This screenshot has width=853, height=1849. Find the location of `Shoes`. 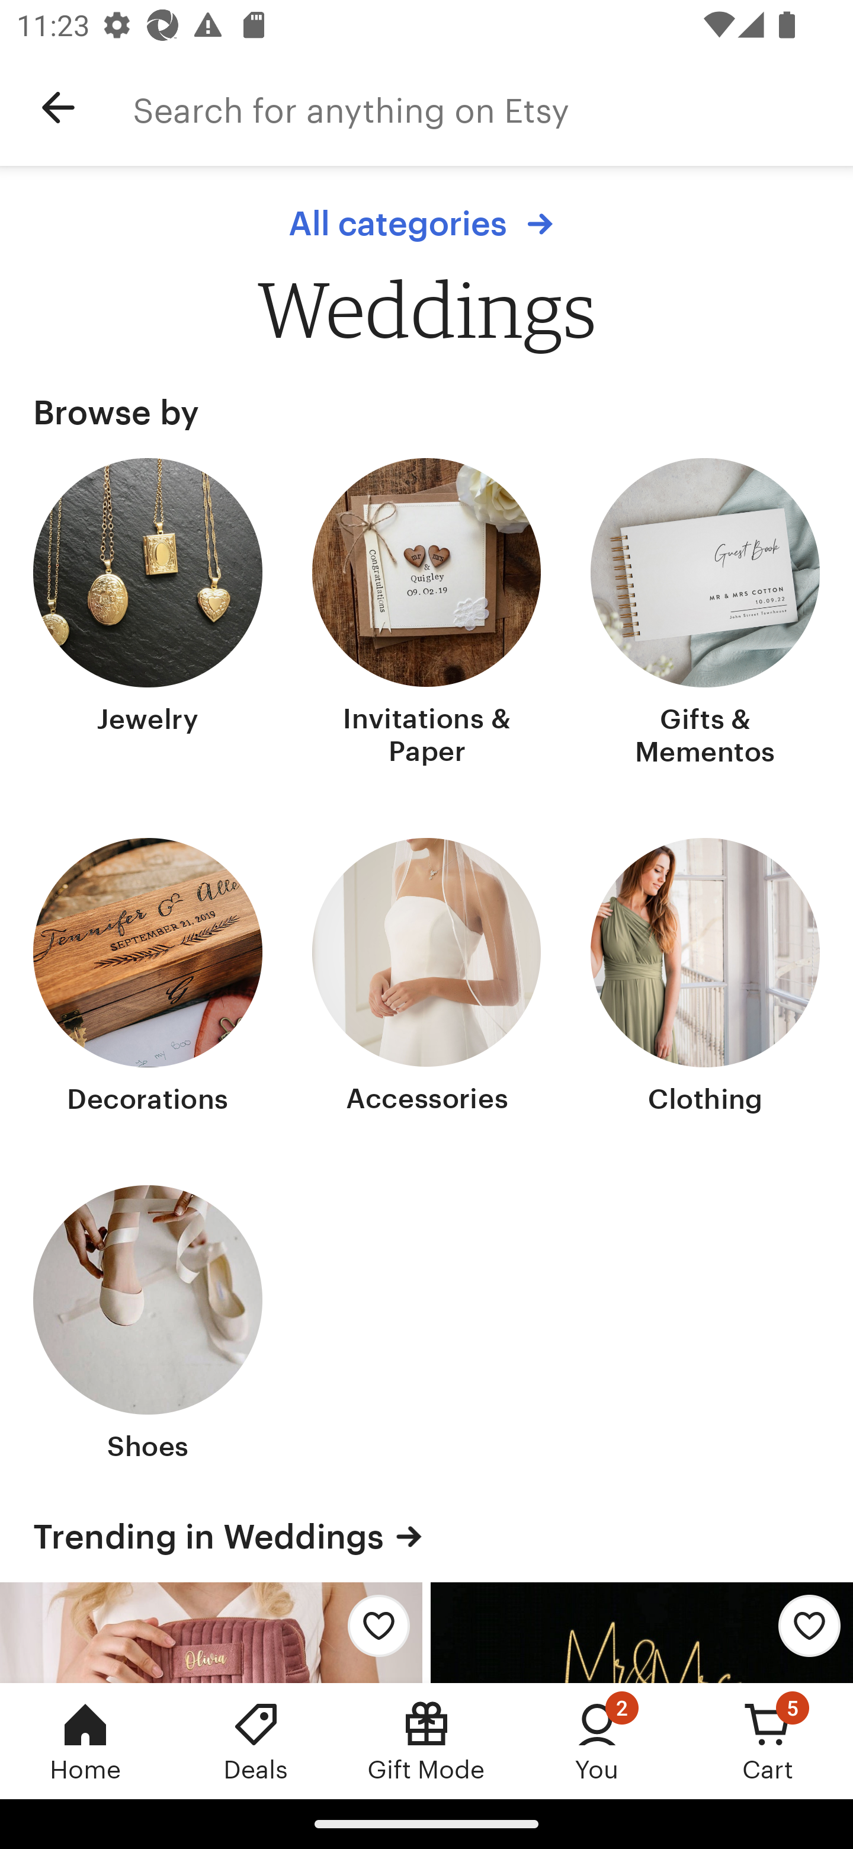

Shoes is located at coordinates (148, 1325).